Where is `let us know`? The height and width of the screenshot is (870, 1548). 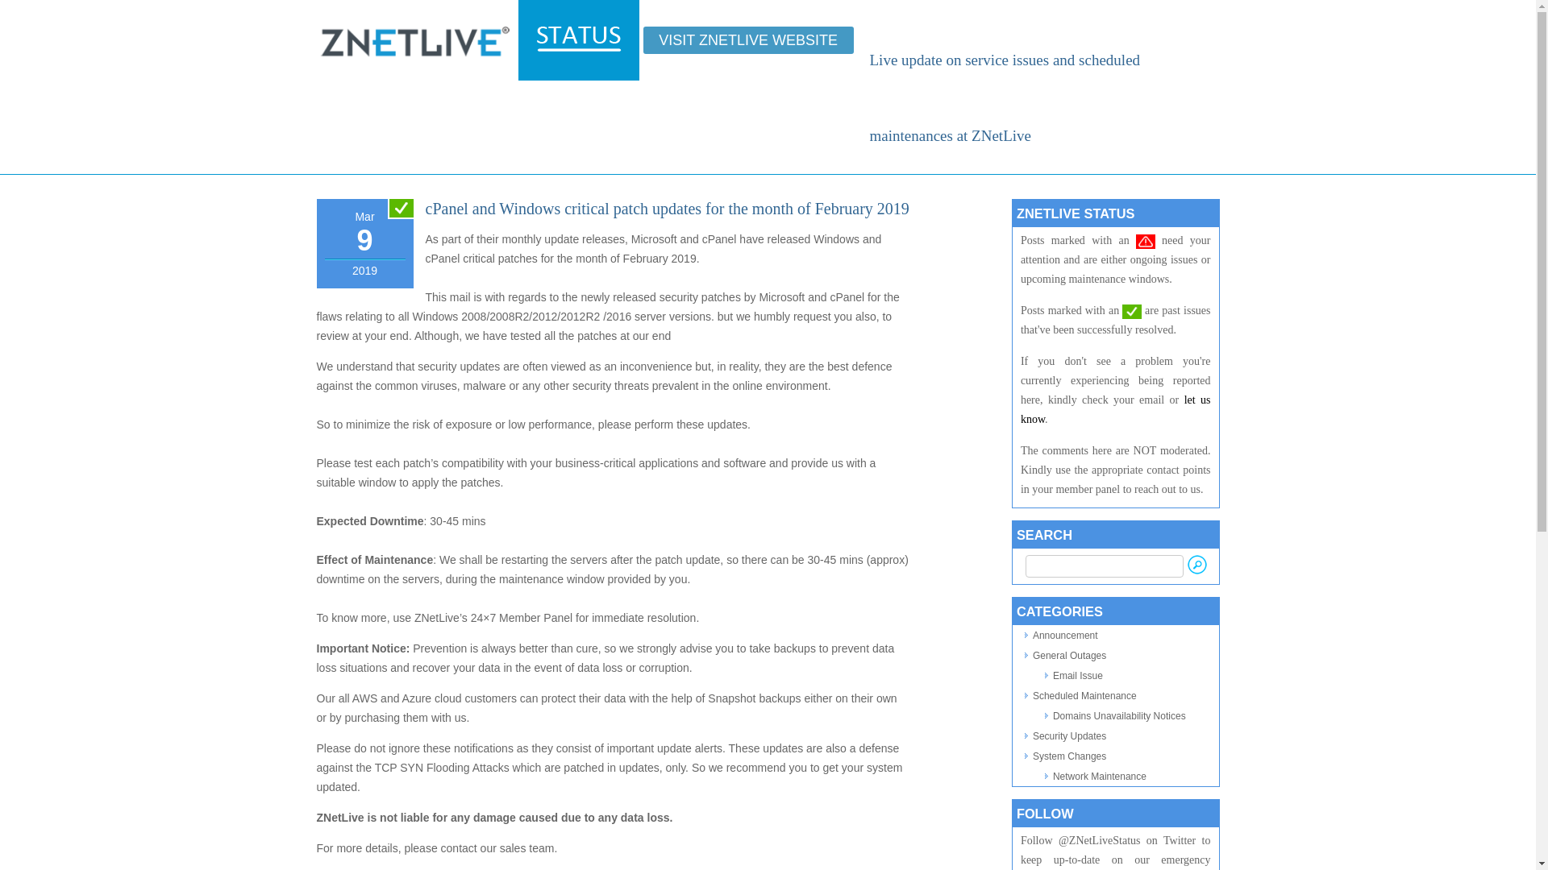 let us know is located at coordinates (1115, 409).